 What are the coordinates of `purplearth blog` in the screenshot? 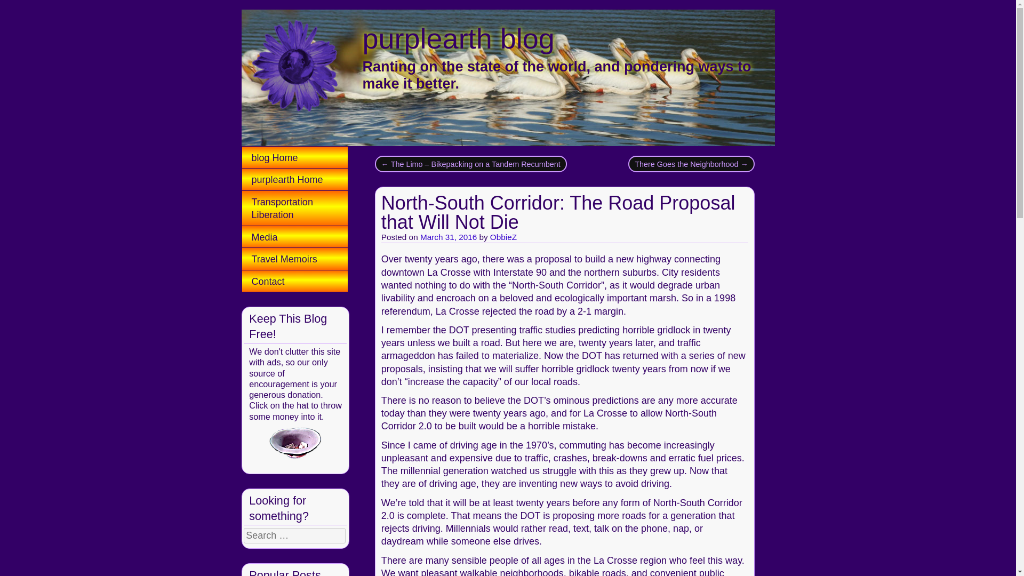 It's located at (459, 38).